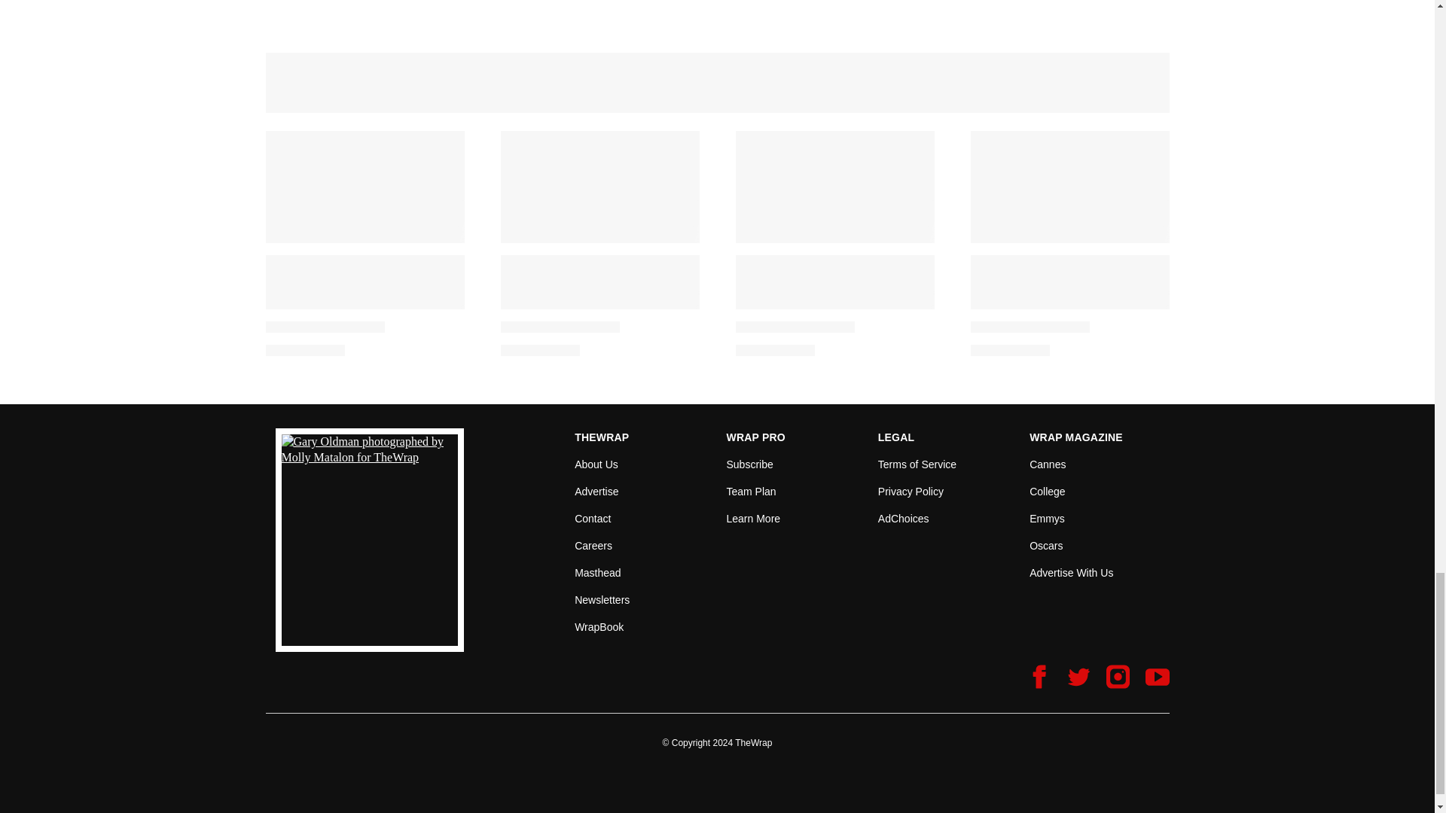  What do you see at coordinates (753, 518) in the screenshot?
I see `Learn more about becoming a member` at bounding box center [753, 518].